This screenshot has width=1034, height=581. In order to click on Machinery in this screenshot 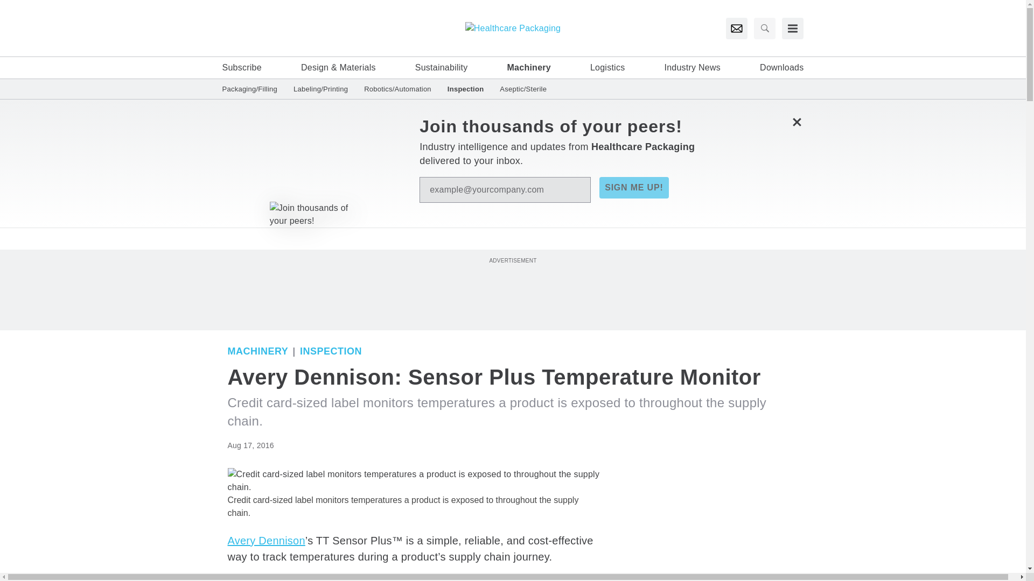, I will do `click(257, 351)`.